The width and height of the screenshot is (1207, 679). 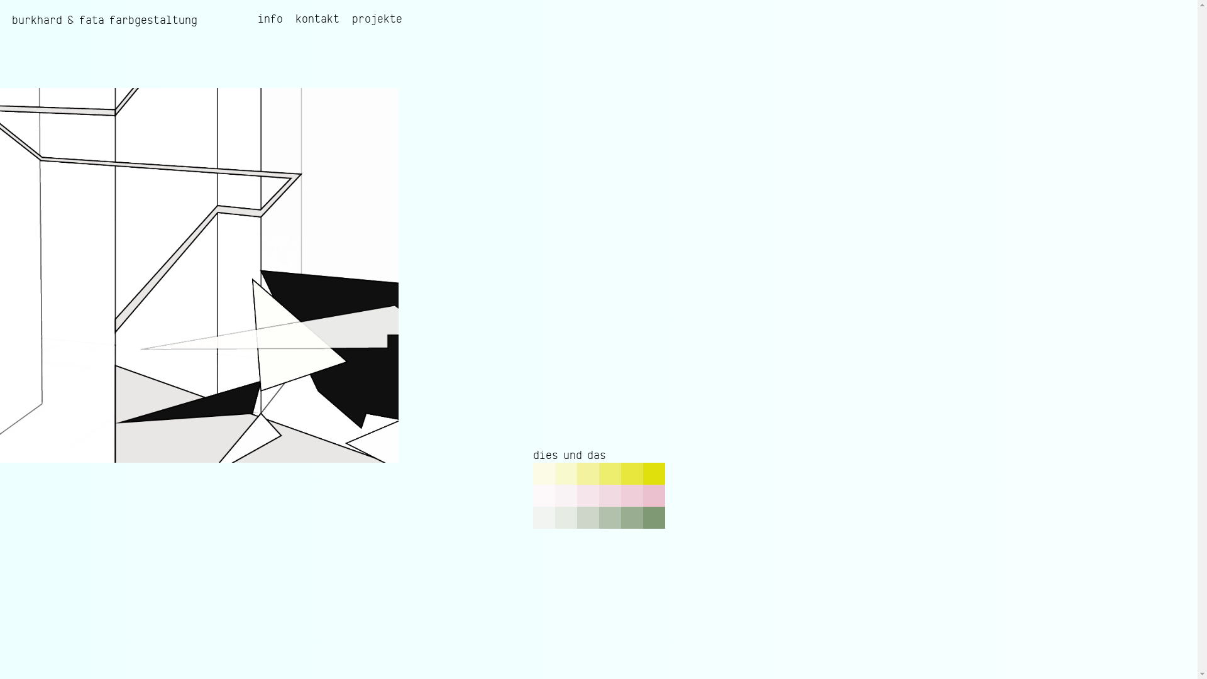 I want to click on burkhard & fata farbgestaltung, so click(x=104, y=21).